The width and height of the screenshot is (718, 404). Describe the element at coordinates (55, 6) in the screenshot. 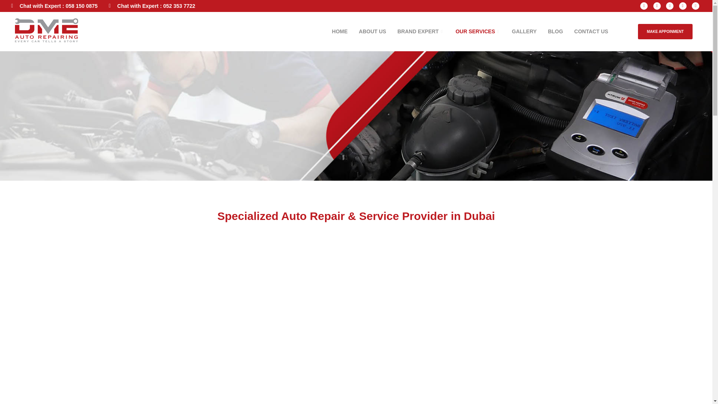

I see `Chat with Expert : 058 150 0875` at that location.